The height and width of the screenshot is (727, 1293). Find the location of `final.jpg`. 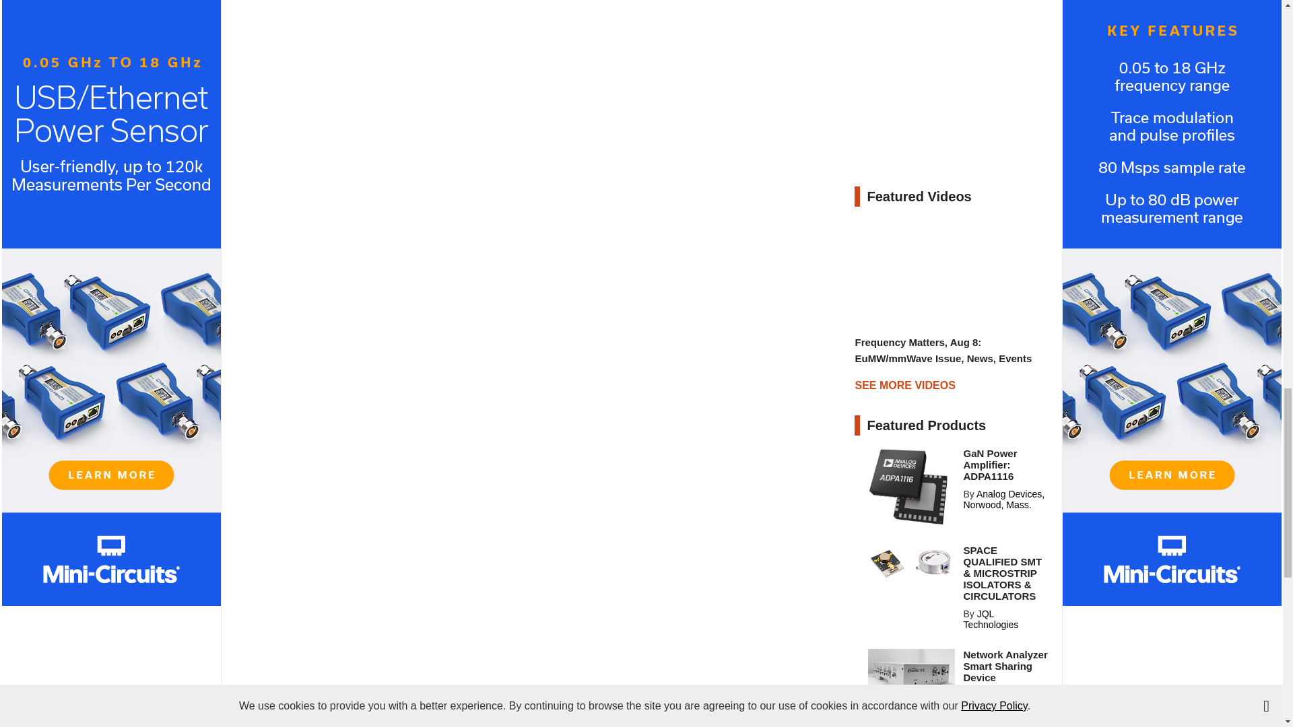

final.jpg is located at coordinates (911, 563).